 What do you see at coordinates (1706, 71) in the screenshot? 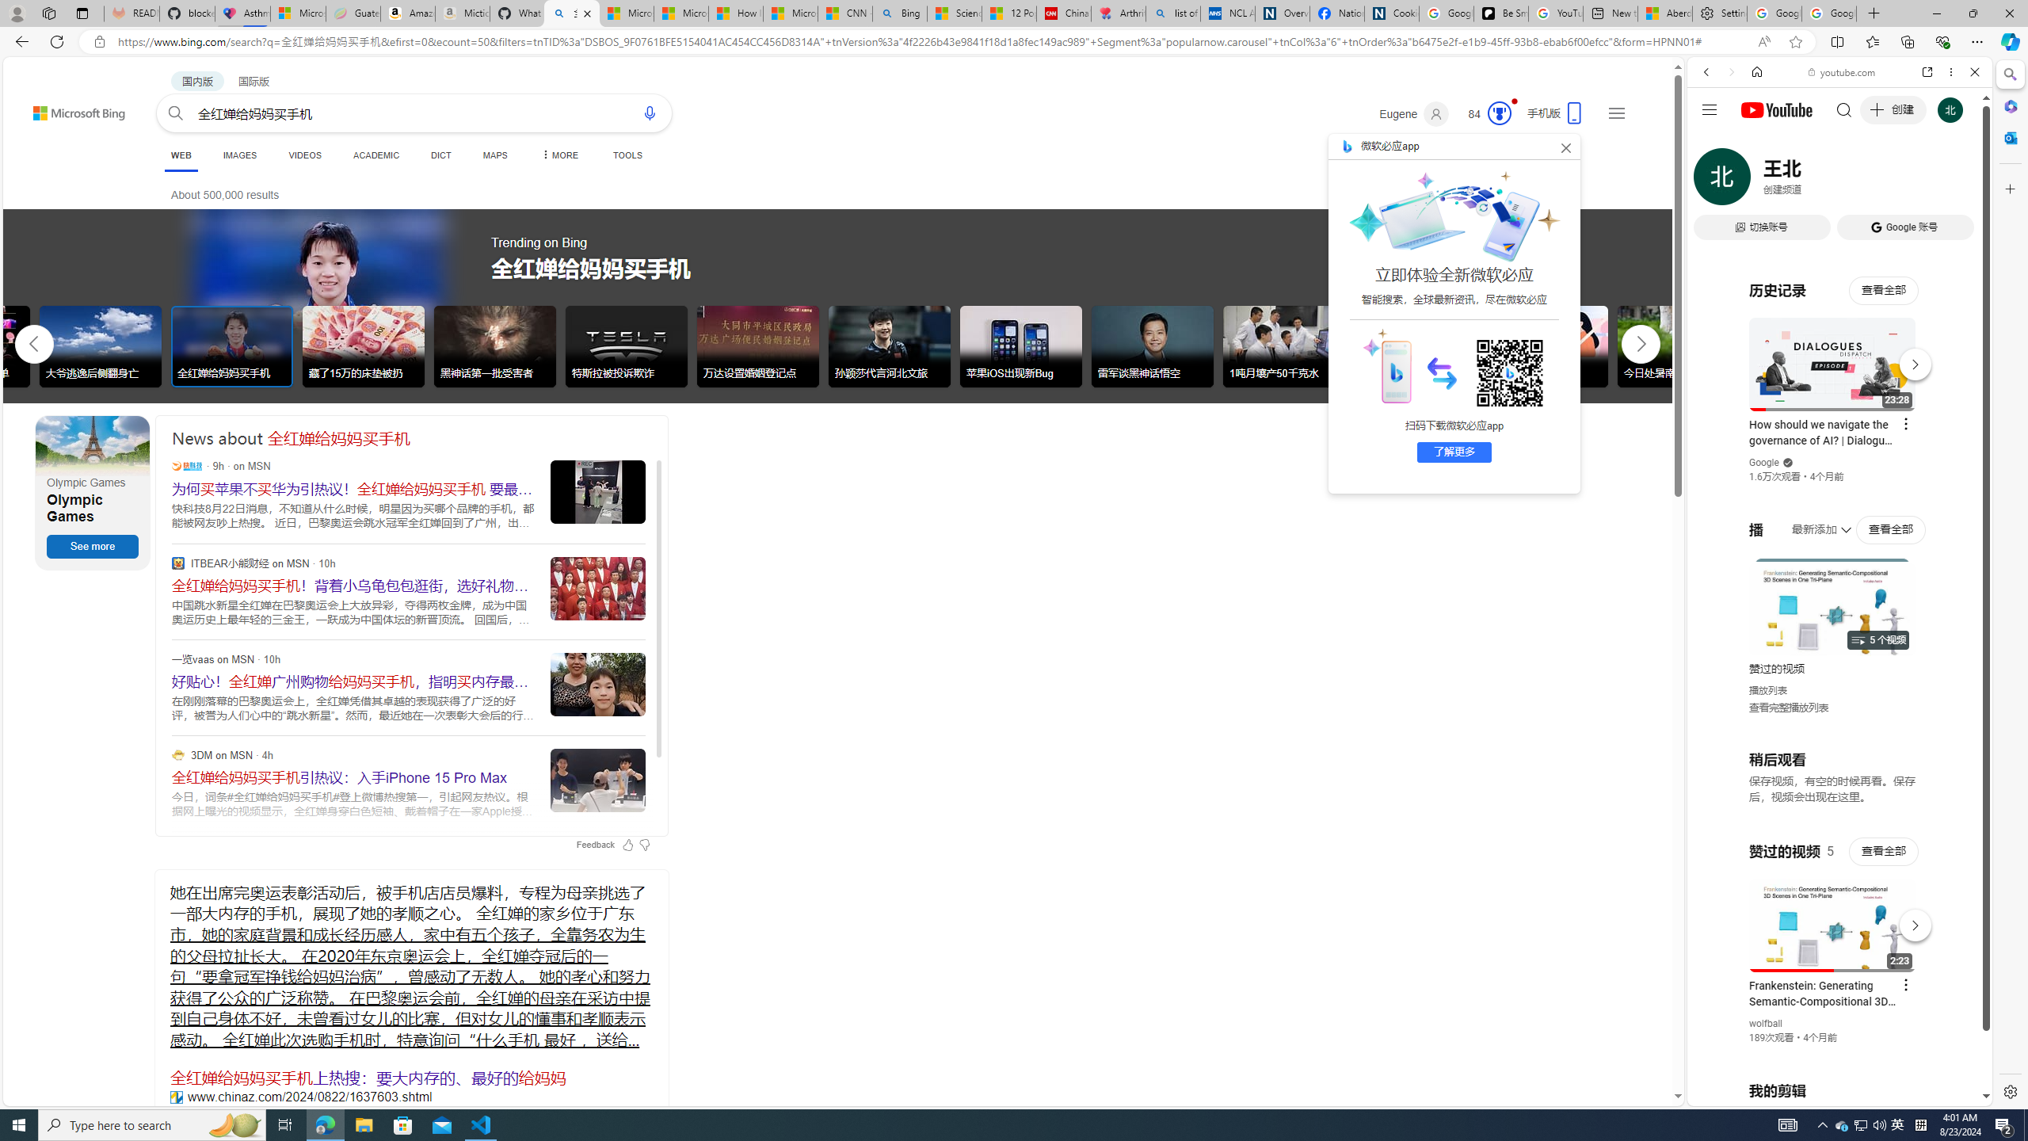
I see `Back` at bounding box center [1706, 71].